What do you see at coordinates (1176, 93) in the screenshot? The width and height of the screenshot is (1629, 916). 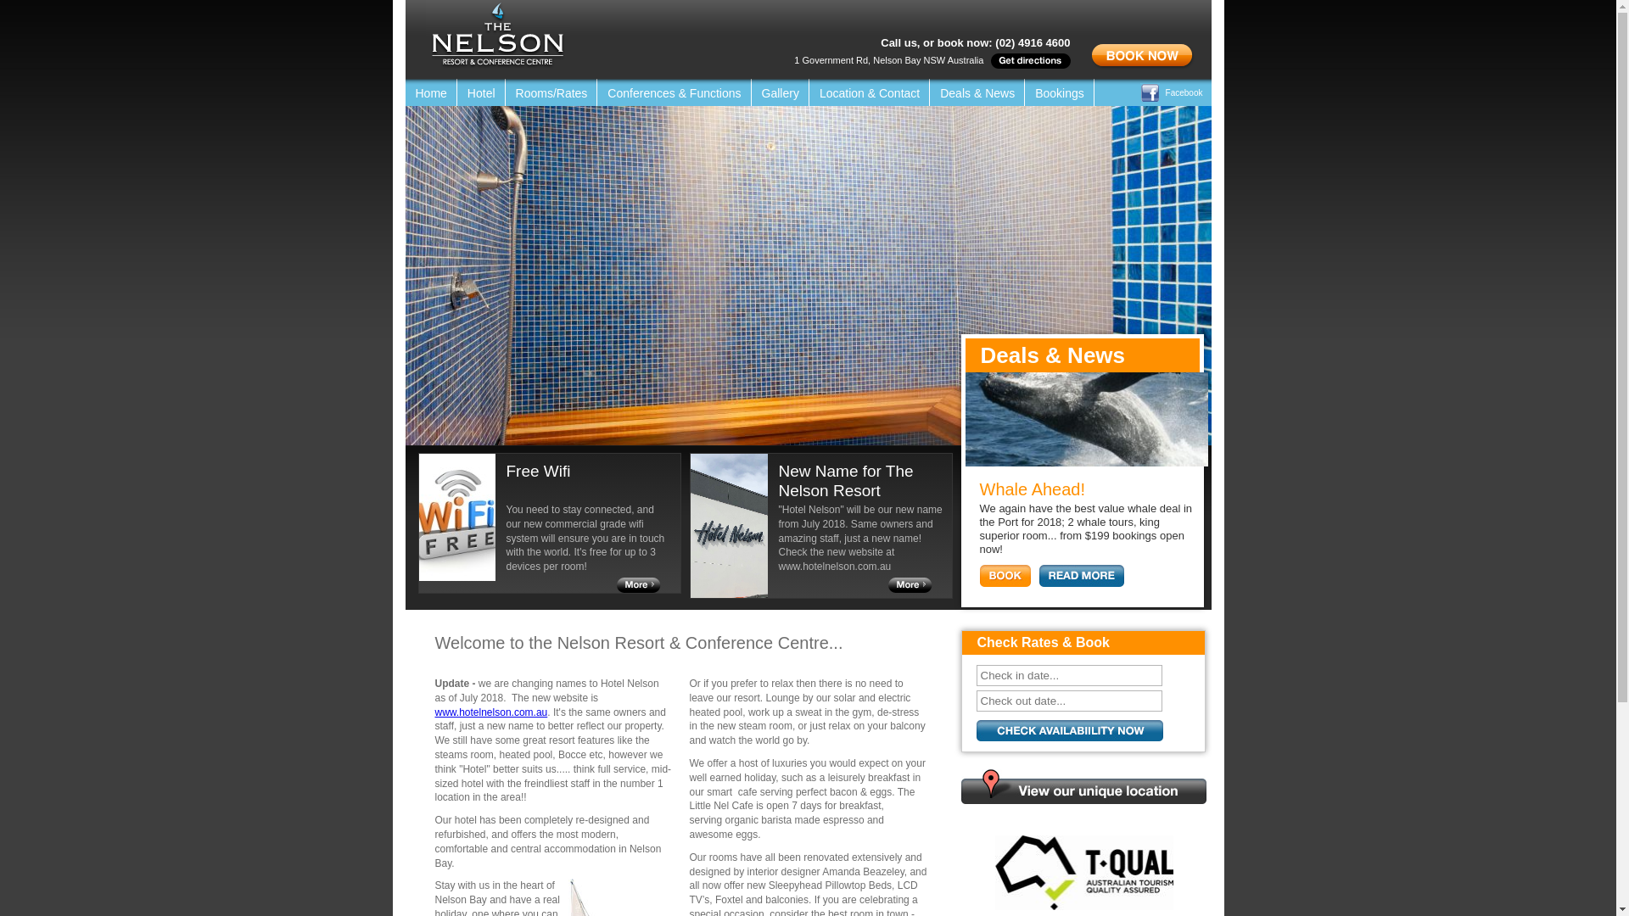 I see `Facebook` at bounding box center [1176, 93].